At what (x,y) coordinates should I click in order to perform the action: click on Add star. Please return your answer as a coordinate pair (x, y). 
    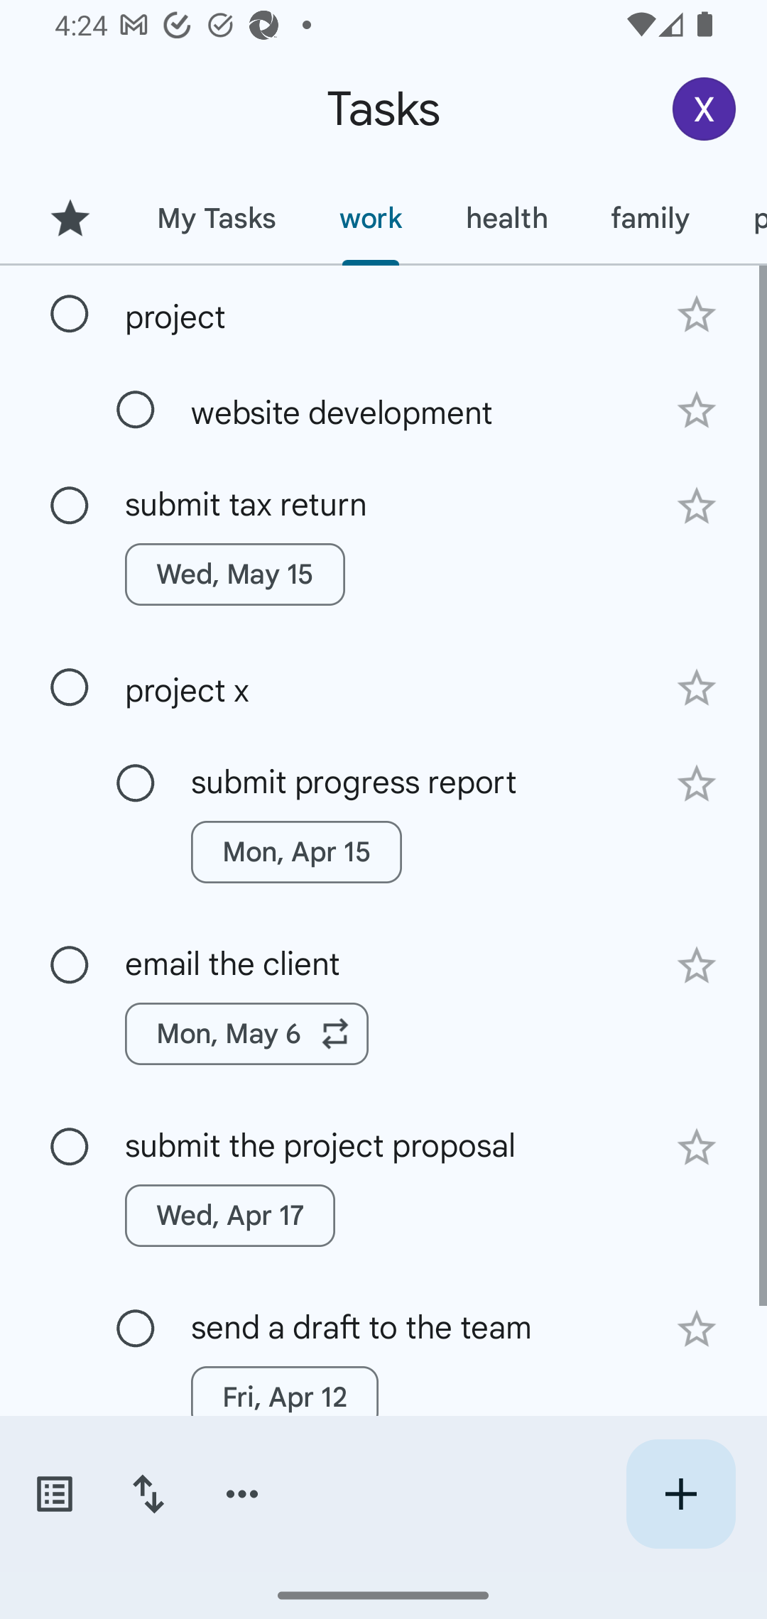
    Looking at the image, I should click on (696, 966).